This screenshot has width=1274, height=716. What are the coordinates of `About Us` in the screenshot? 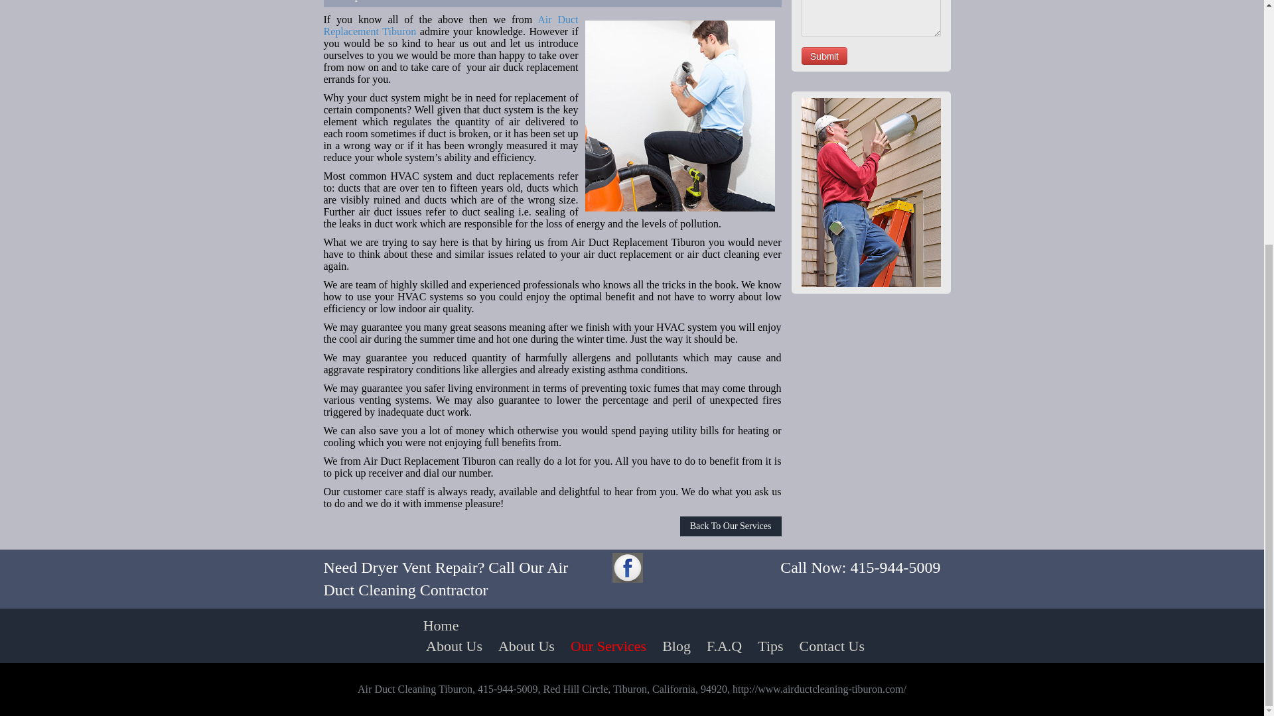 It's located at (527, 646).